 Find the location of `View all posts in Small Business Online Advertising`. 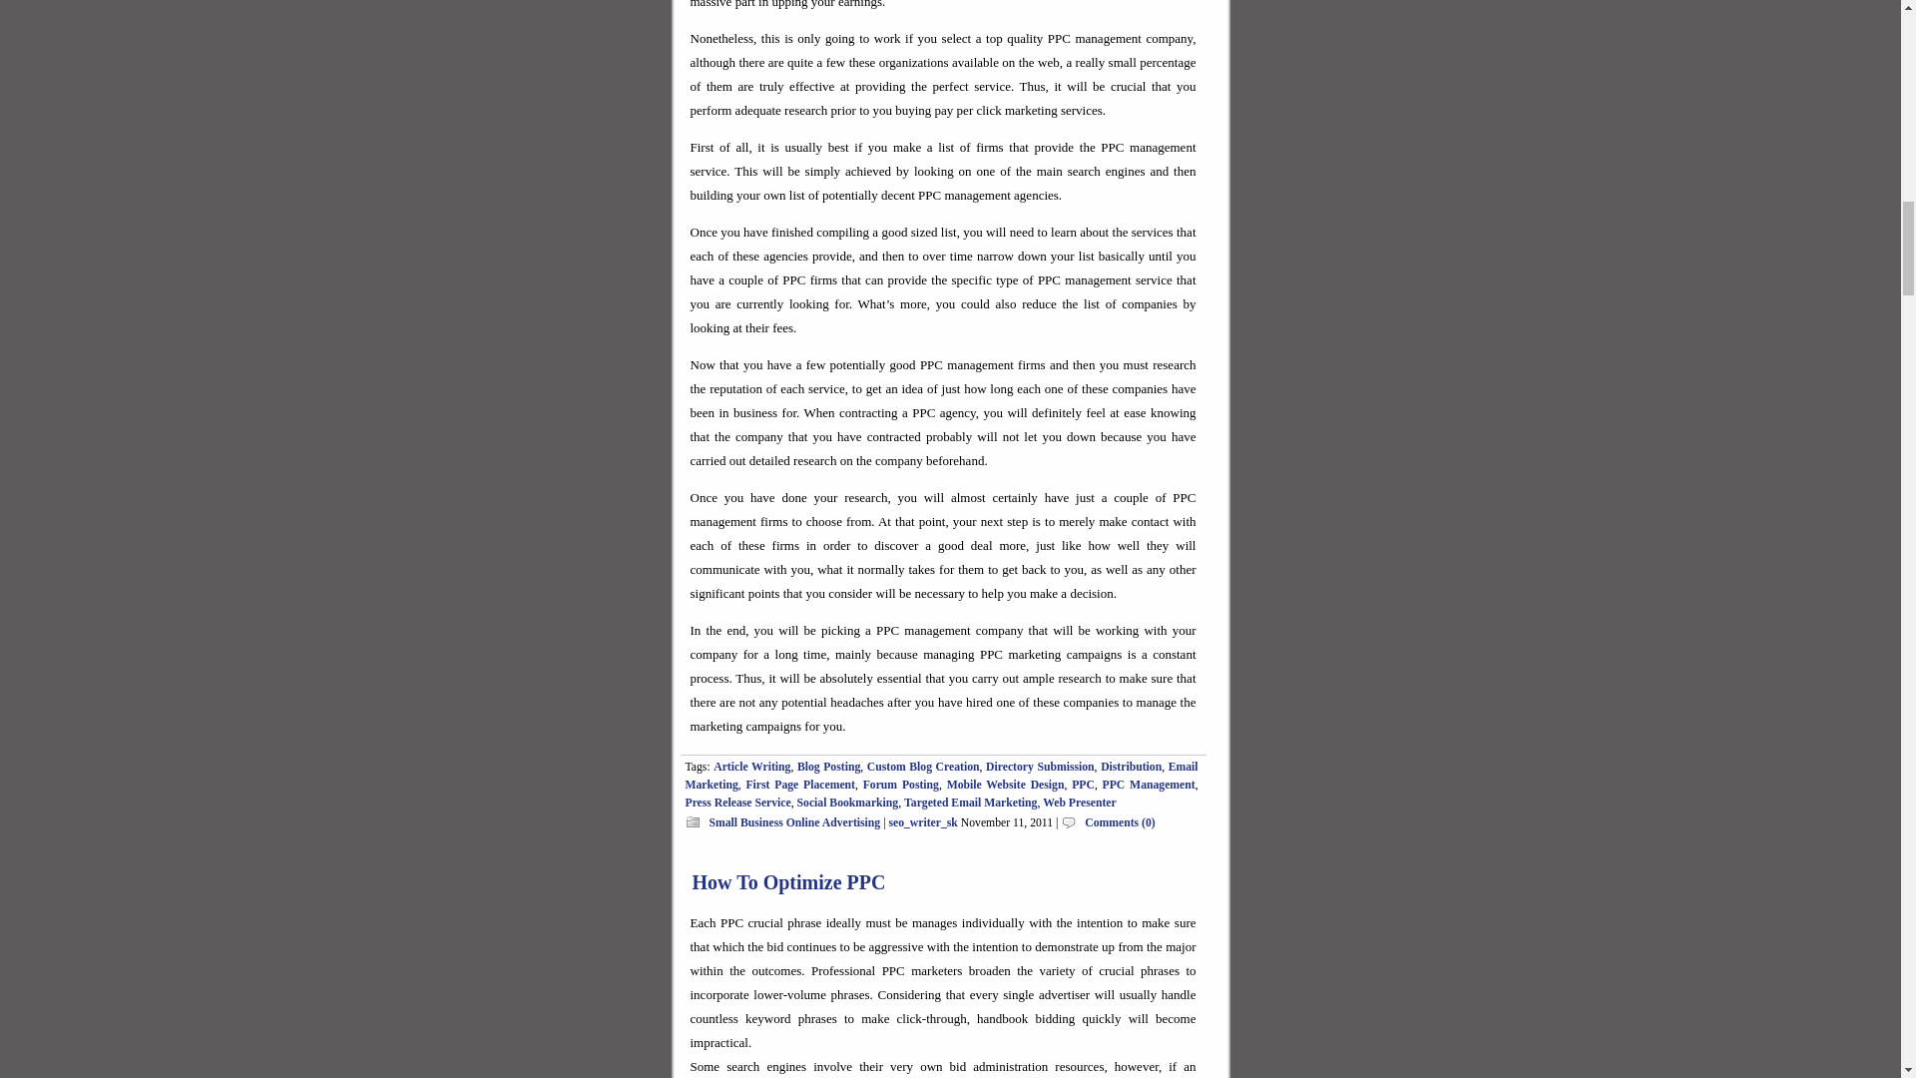

View all posts in Small Business Online Advertising is located at coordinates (794, 822).